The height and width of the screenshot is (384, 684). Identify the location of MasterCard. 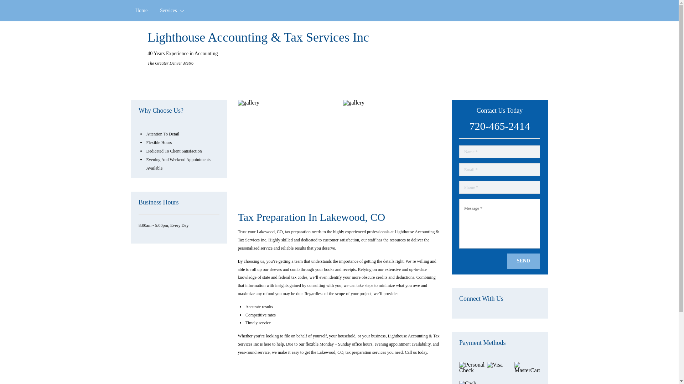
(527, 370).